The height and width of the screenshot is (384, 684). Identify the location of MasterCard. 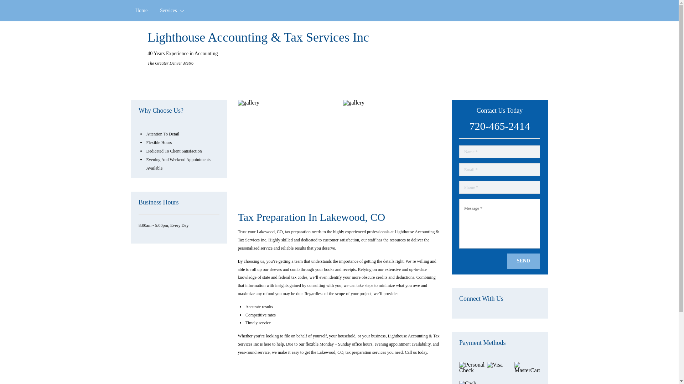
(527, 370).